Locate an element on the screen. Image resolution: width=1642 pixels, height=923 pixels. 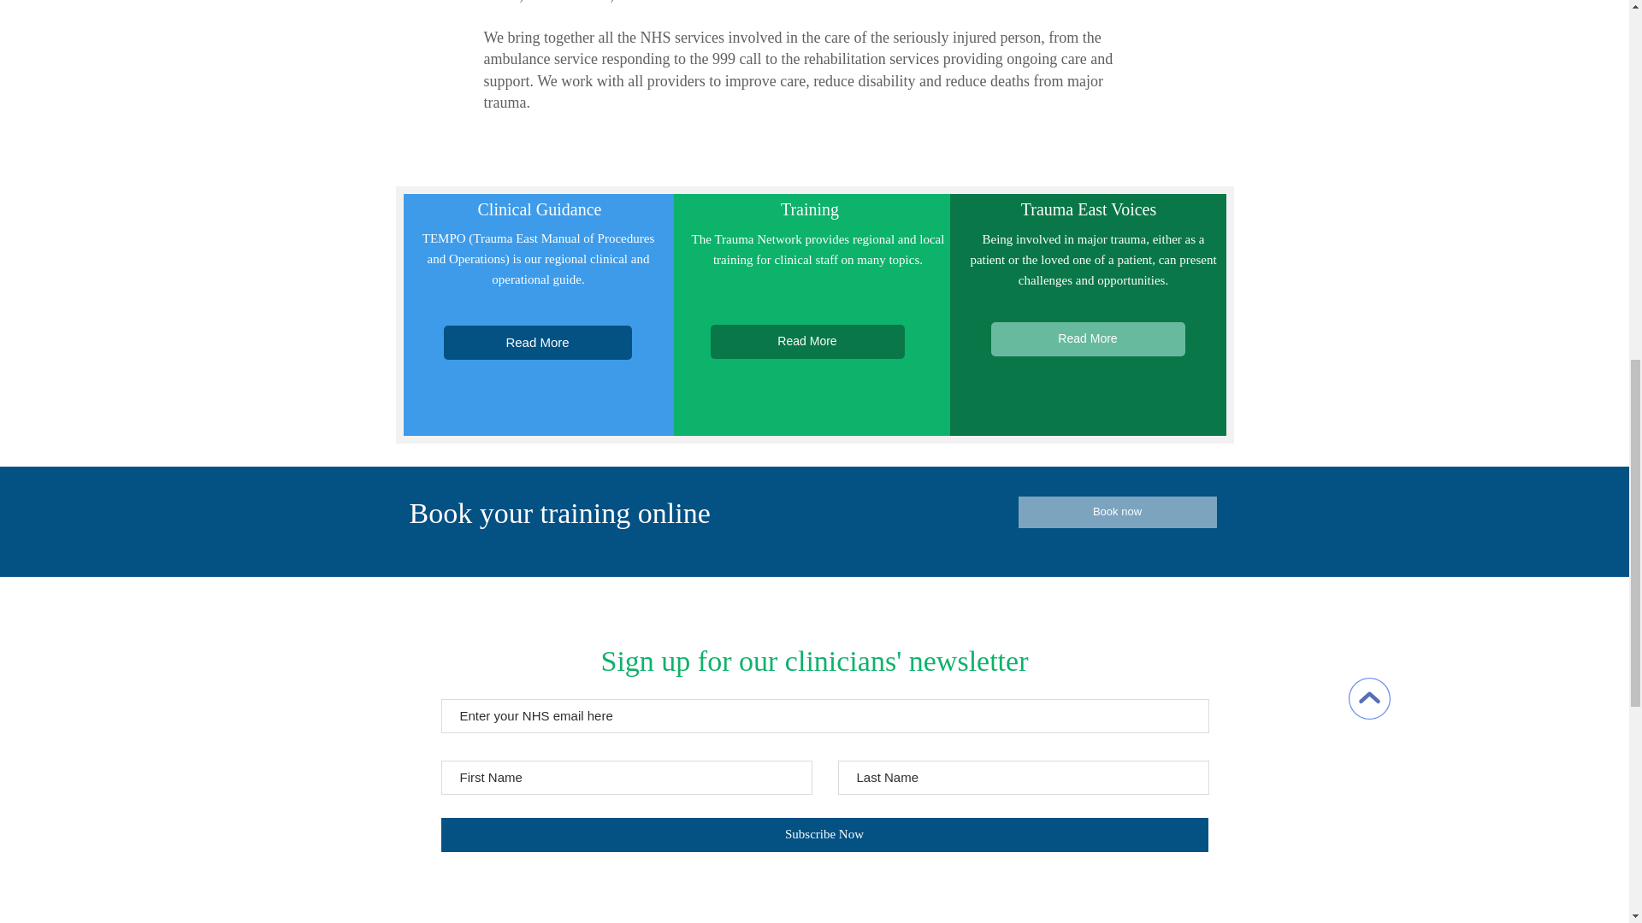
Read More is located at coordinates (806, 342).